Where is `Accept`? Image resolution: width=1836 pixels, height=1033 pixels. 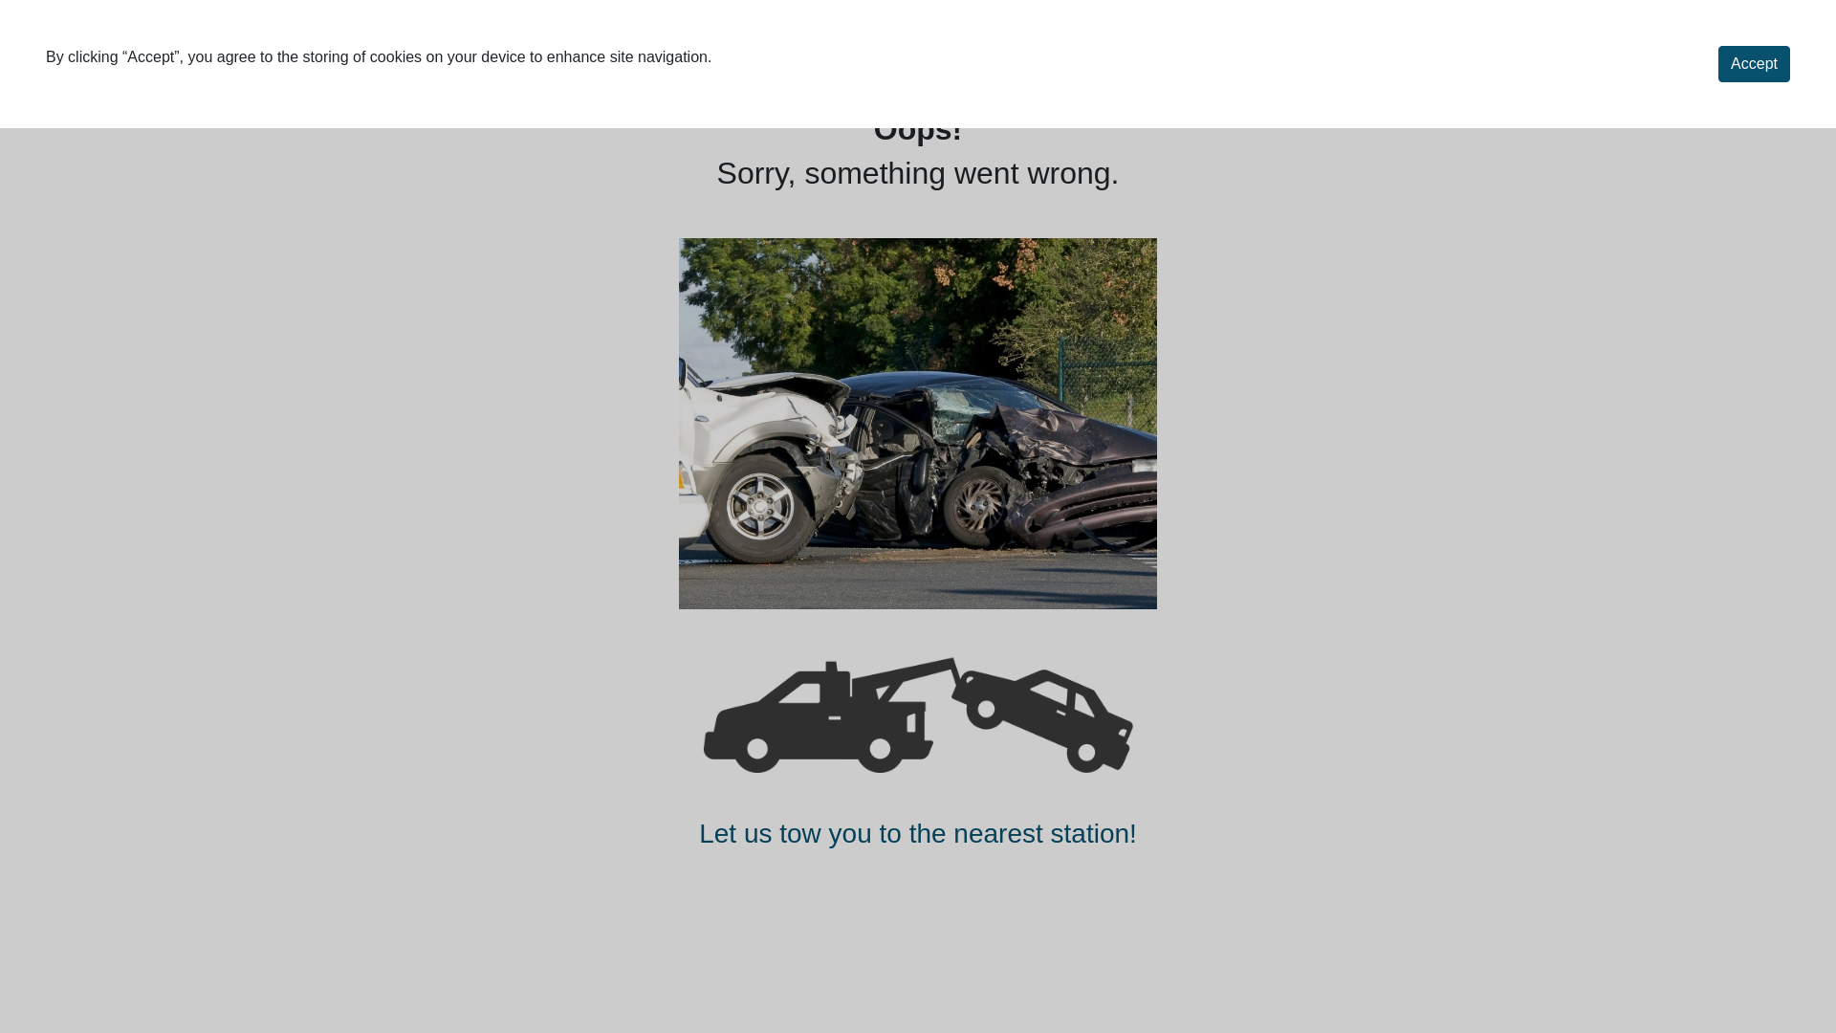 Accept is located at coordinates (1754, 64).